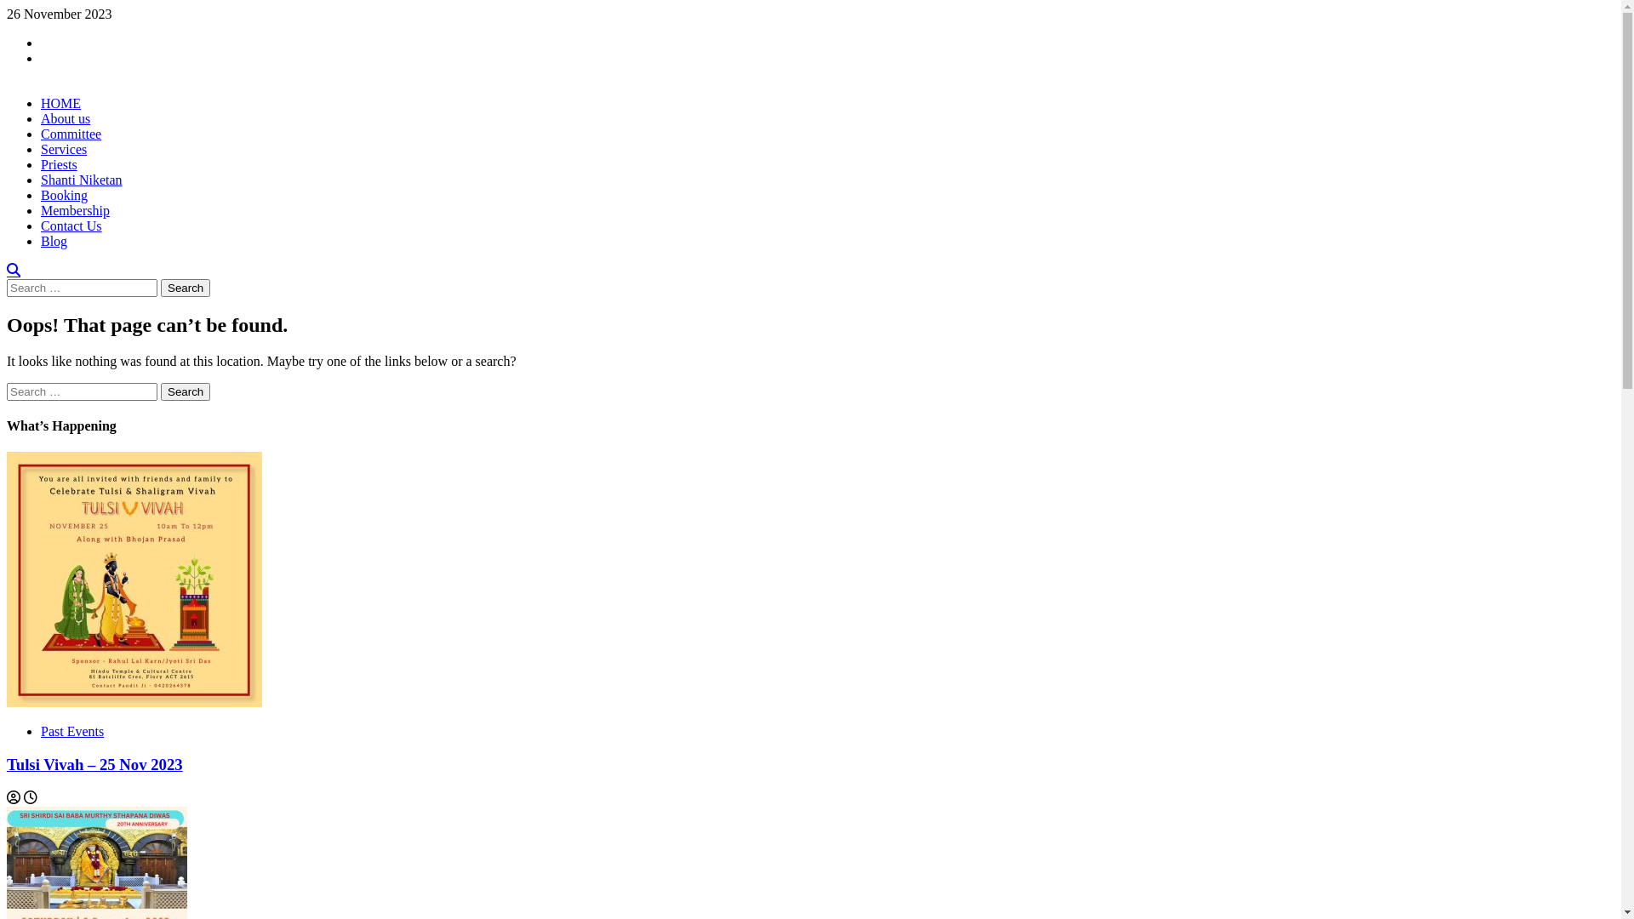  What do you see at coordinates (82, 180) in the screenshot?
I see `Shanti Niketan` at bounding box center [82, 180].